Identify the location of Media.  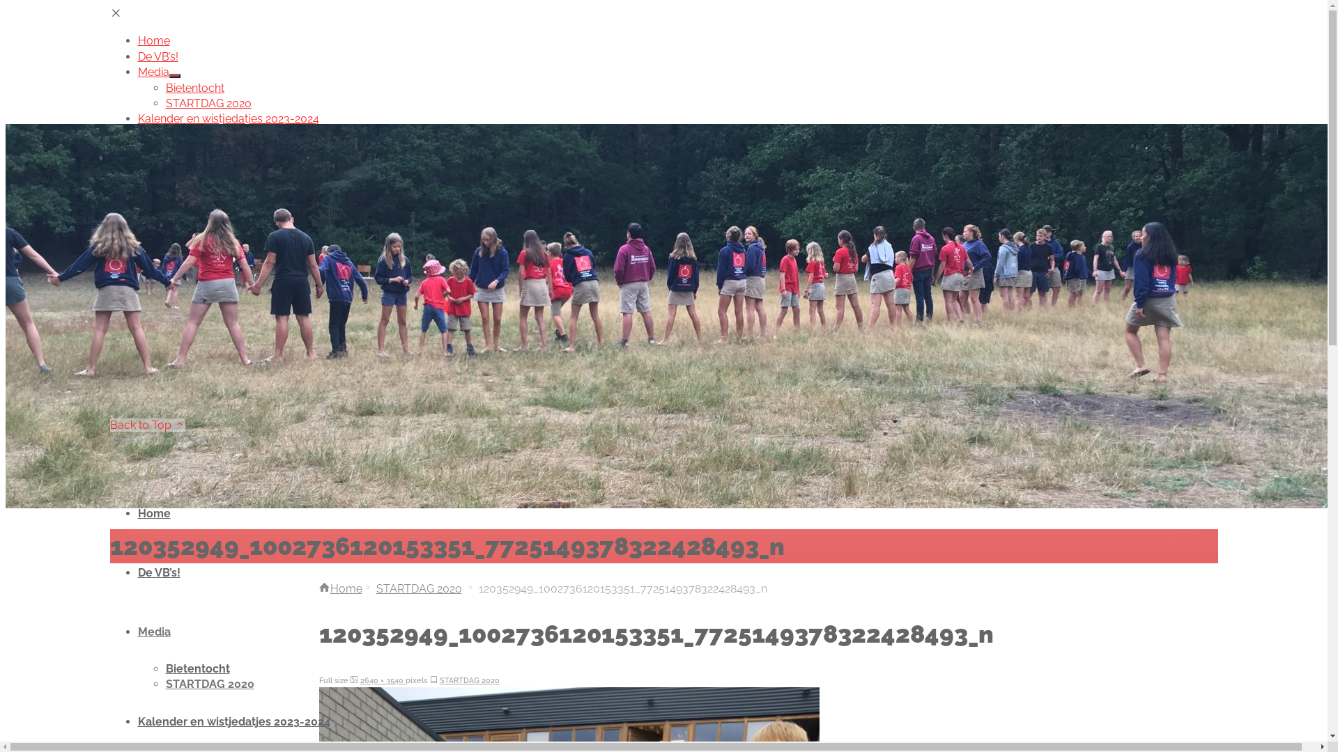
(153, 72).